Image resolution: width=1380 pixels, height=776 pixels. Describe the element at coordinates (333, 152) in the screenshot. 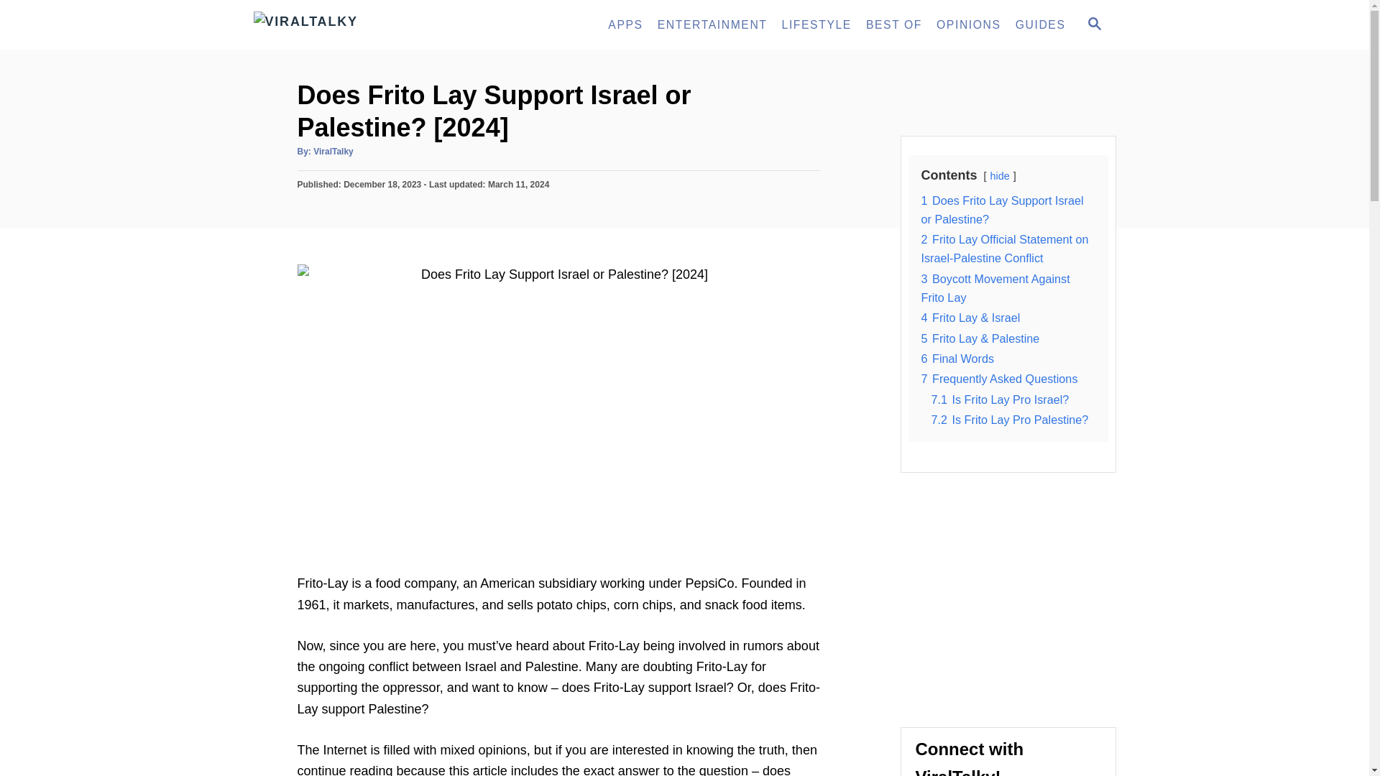

I see `ViralTalky` at that location.